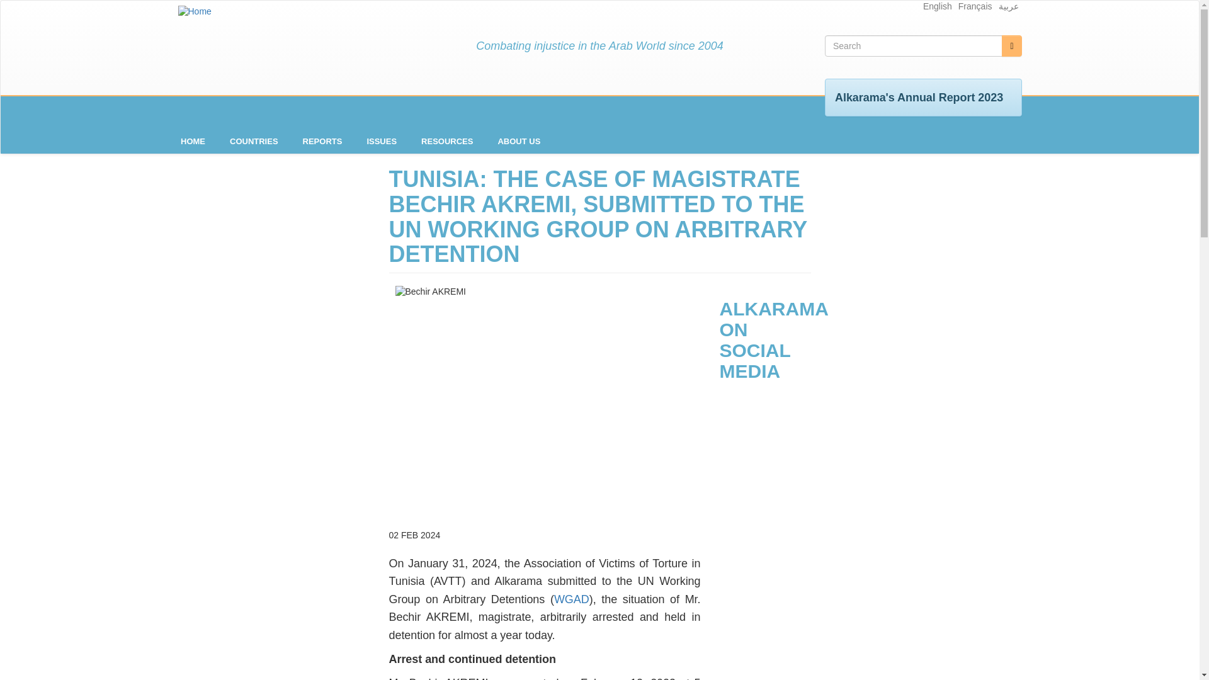  Describe the element at coordinates (913, 45) in the screenshot. I see `Enter the terms you wish to search for.` at that location.